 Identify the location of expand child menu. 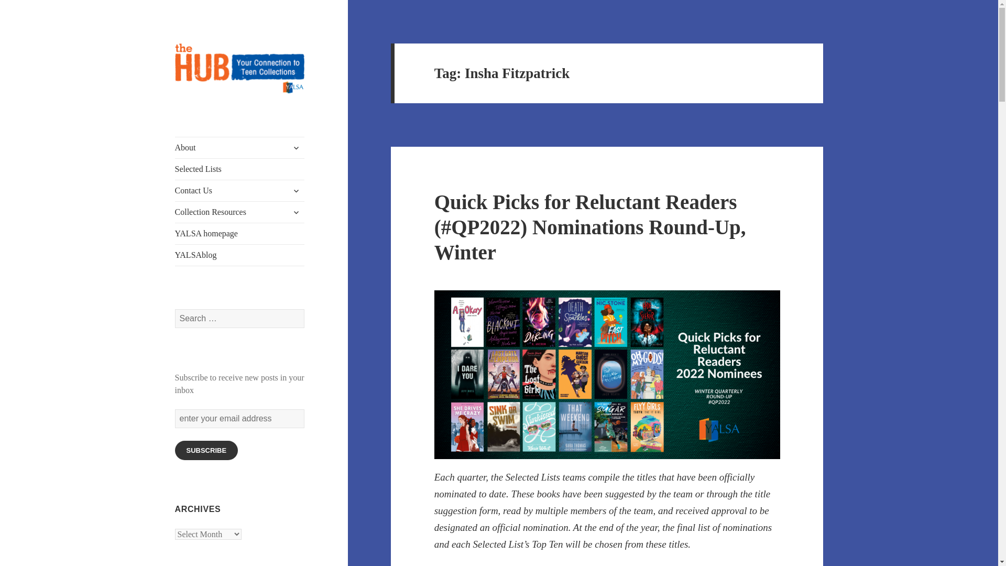
(296, 191).